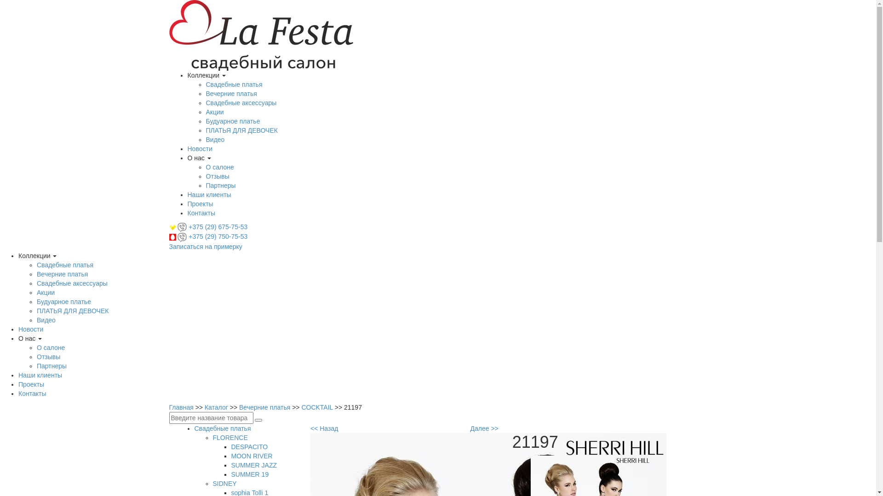 The height and width of the screenshot is (496, 883). Describe the element at coordinates (318, 407) in the screenshot. I see `COCKTAIL` at that location.